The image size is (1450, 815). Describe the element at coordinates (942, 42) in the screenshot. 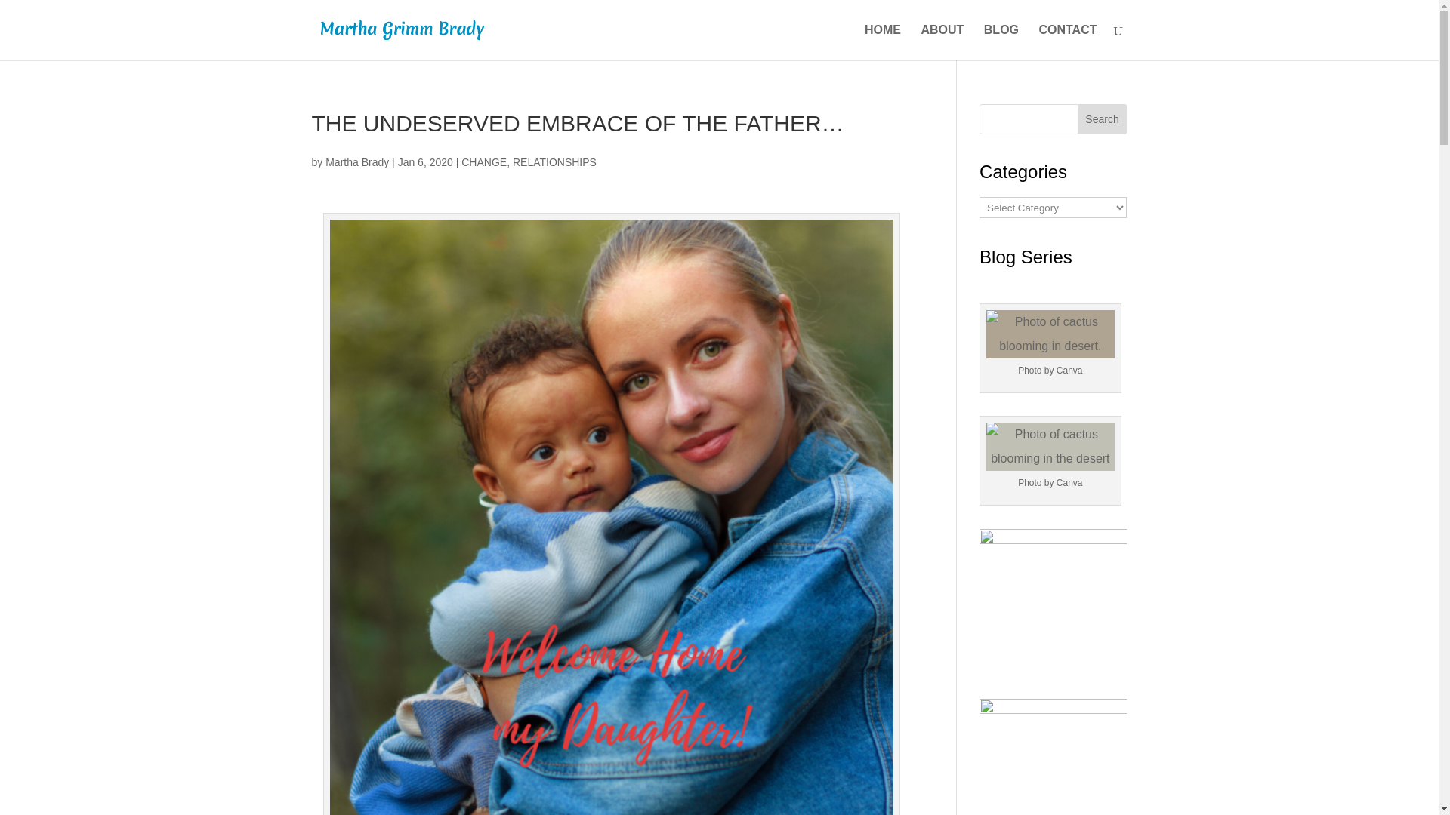

I see `ABOUT` at that location.